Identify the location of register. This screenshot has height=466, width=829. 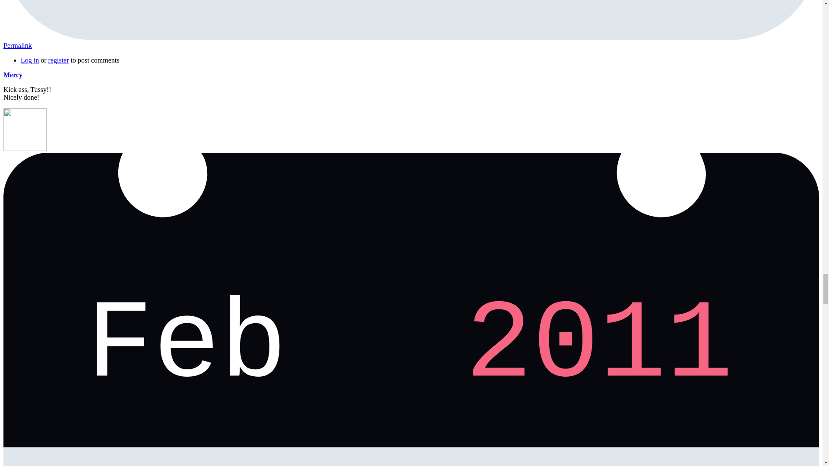
(58, 60).